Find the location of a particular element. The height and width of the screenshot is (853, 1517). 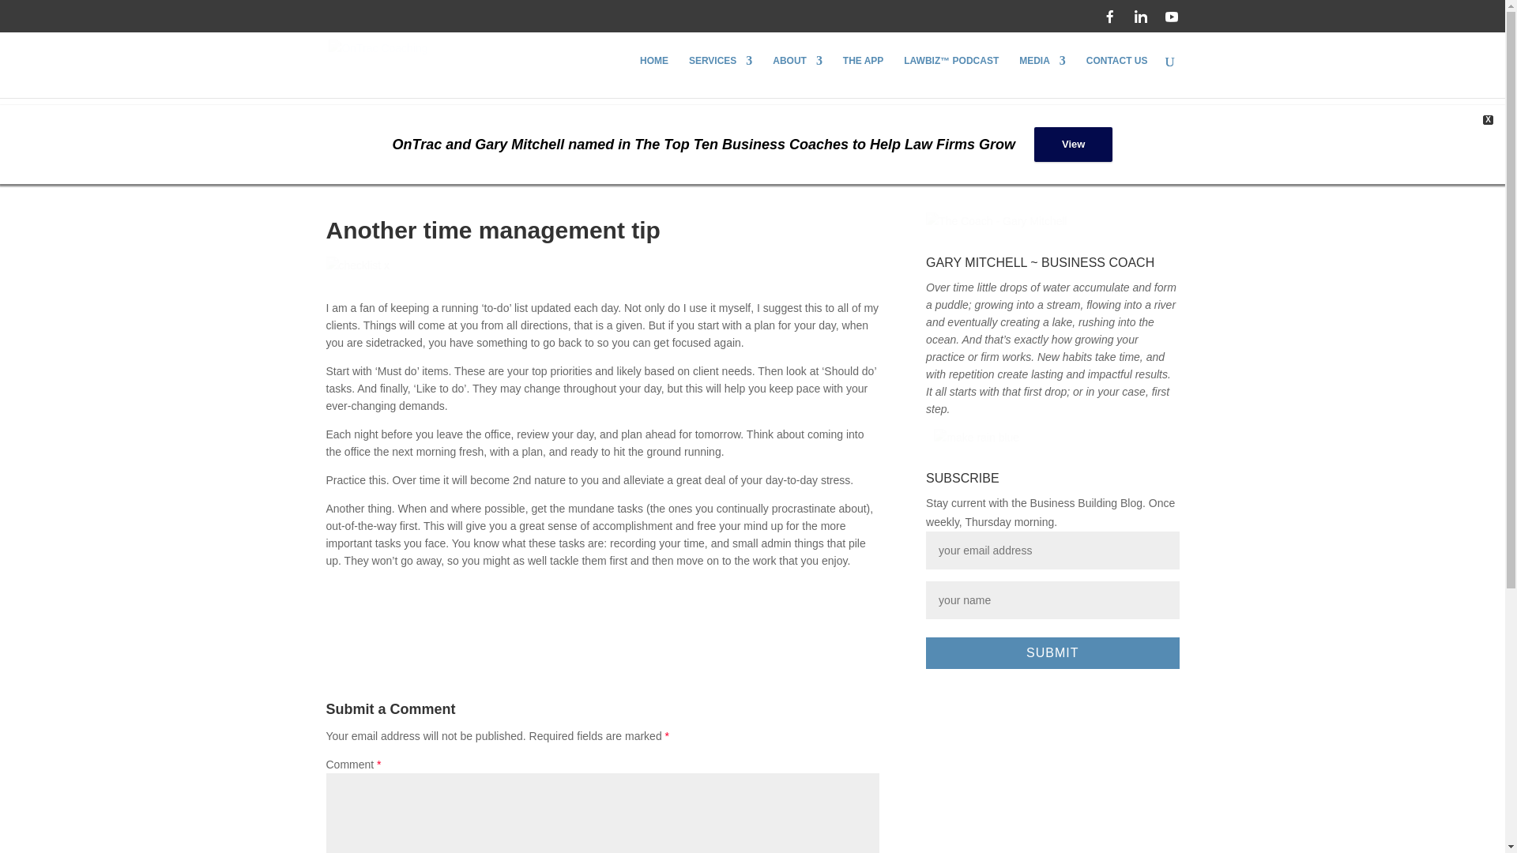

THE APP is located at coordinates (864, 77).